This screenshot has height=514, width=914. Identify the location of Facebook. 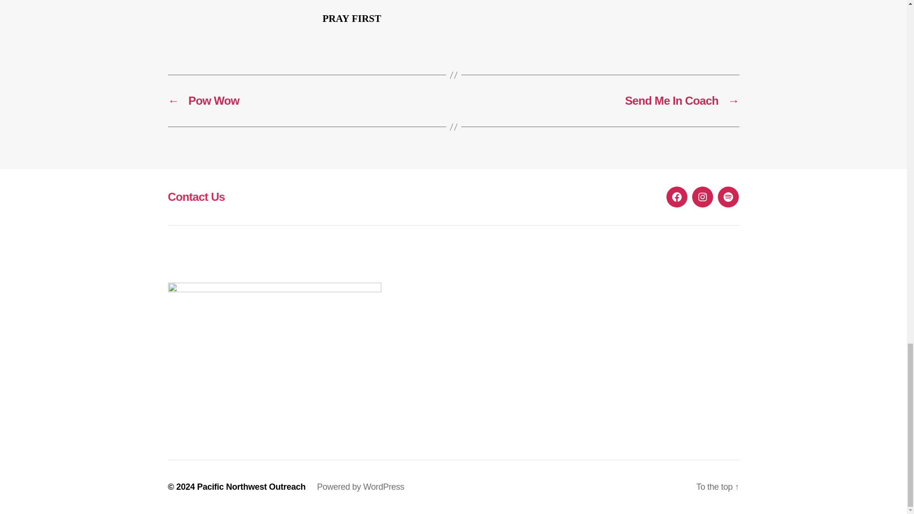
(676, 197).